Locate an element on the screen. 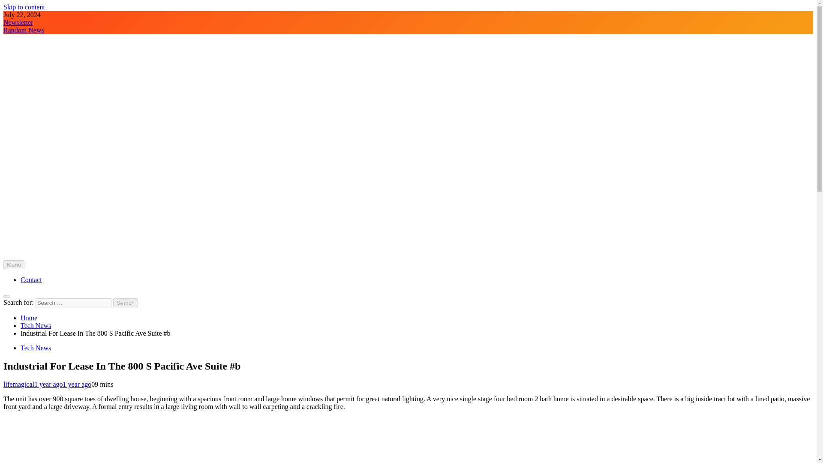 This screenshot has height=463, width=823. Contact is located at coordinates (31, 280).